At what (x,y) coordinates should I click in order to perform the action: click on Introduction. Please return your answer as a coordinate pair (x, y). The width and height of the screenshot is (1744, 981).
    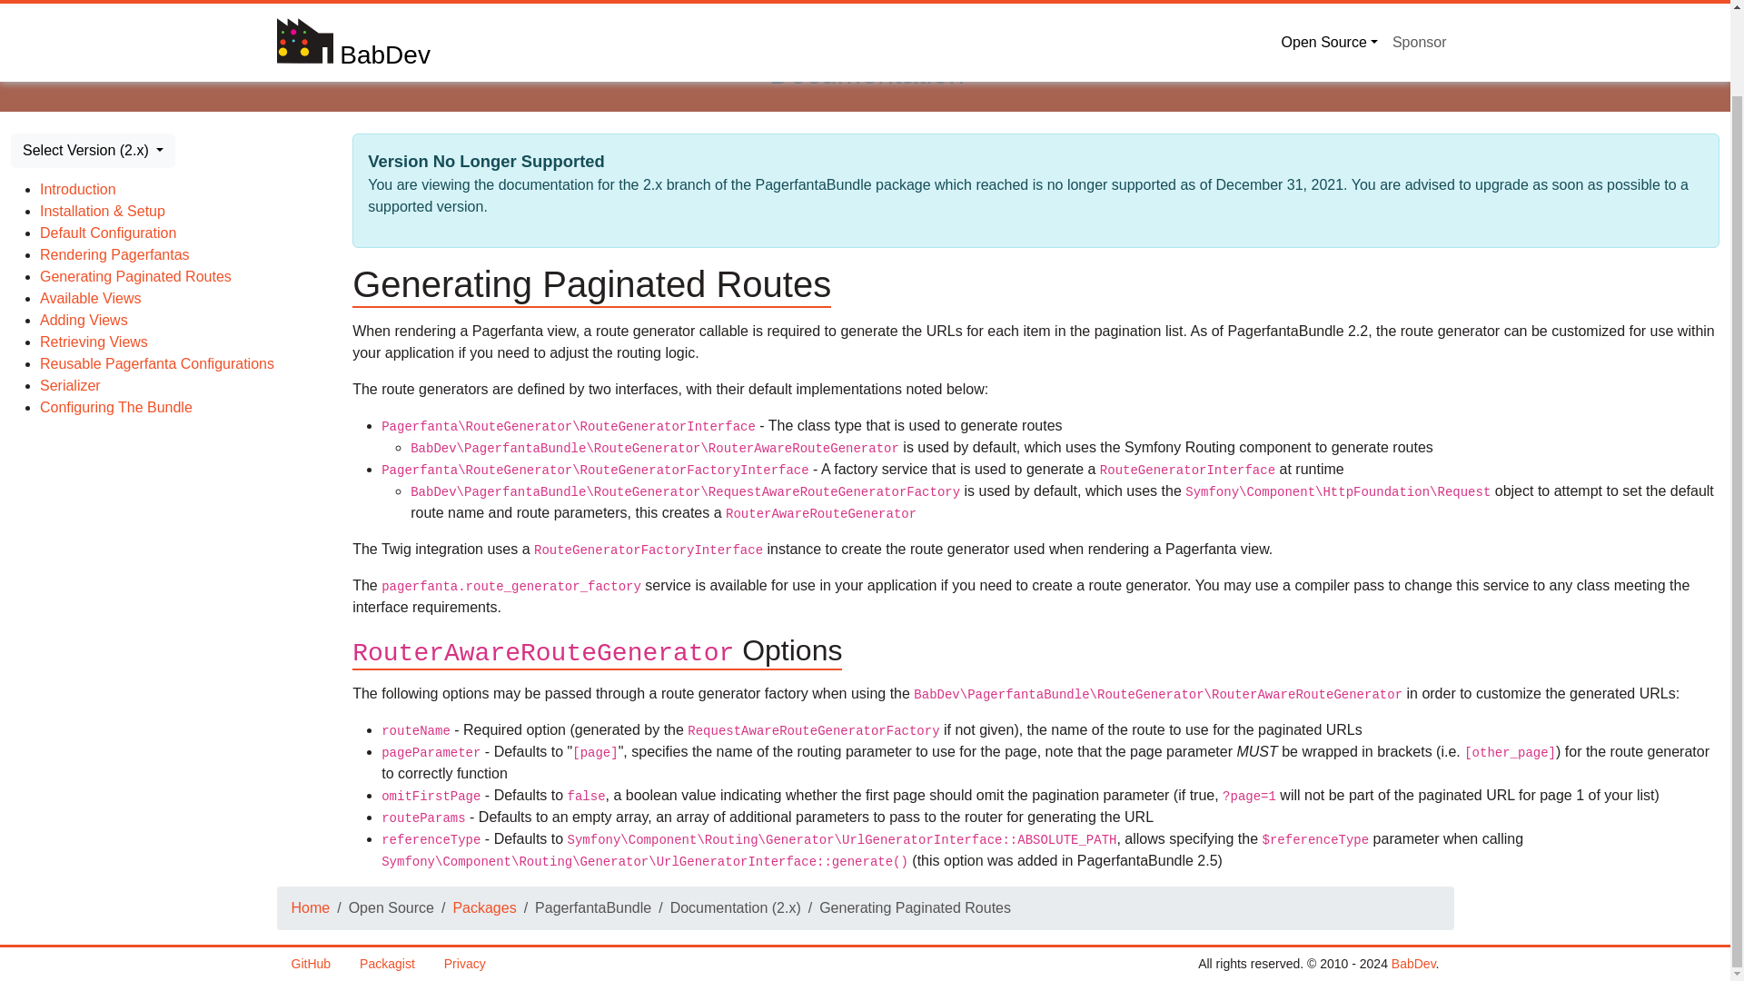
    Looking at the image, I should click on (78, 189).